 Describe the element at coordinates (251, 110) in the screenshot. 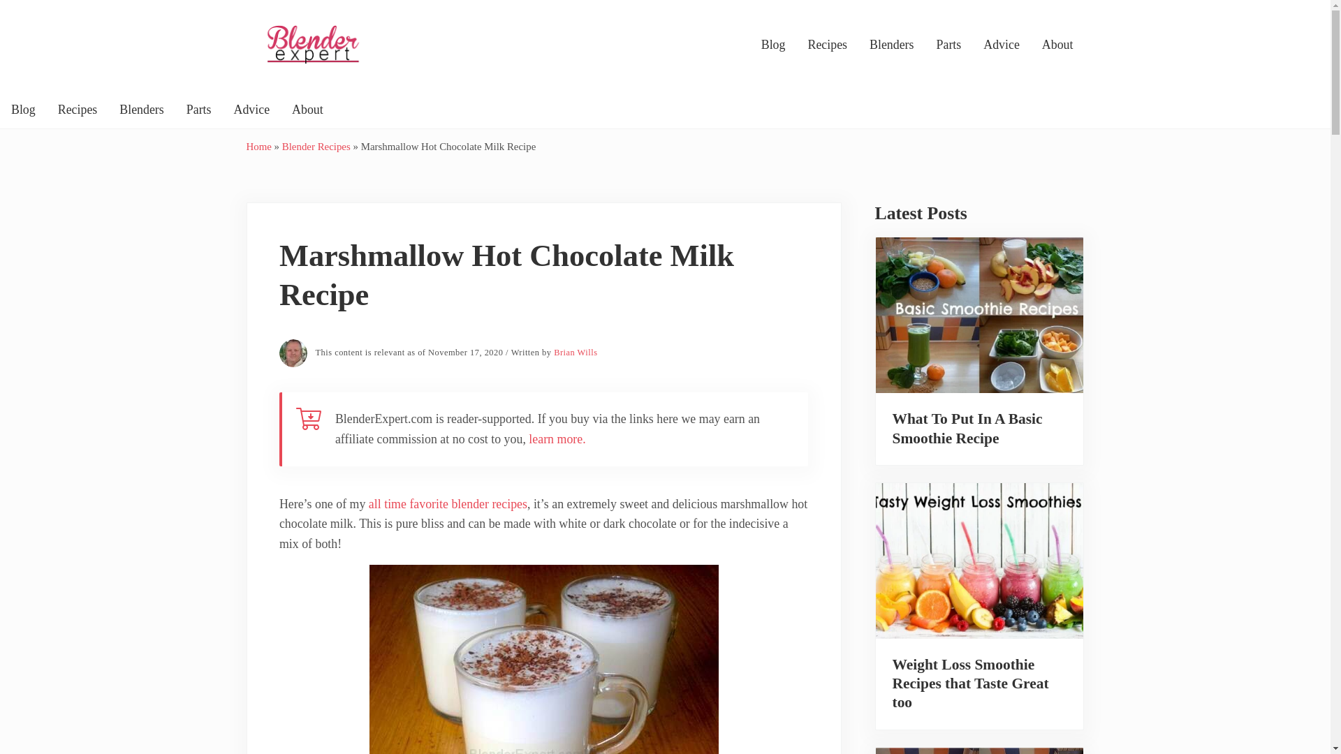

I see `Advice` at that location.